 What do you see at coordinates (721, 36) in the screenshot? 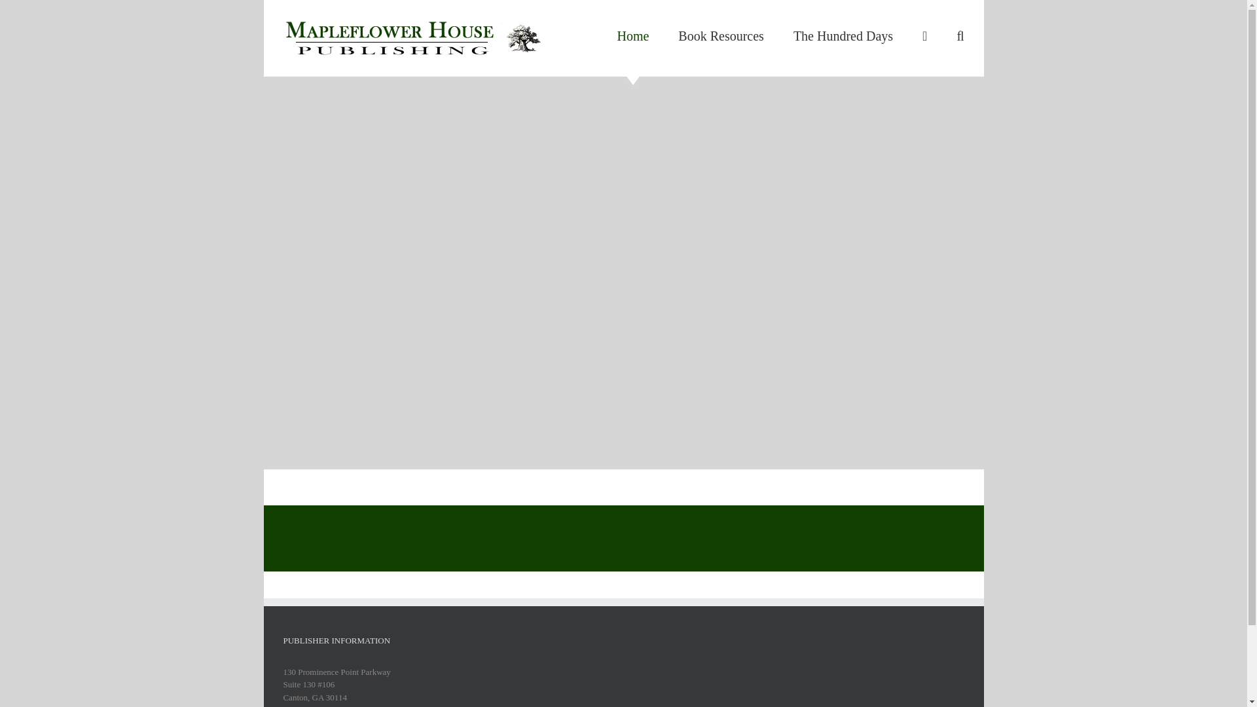
I see `Book Resources` at bounding box center [721, 36].